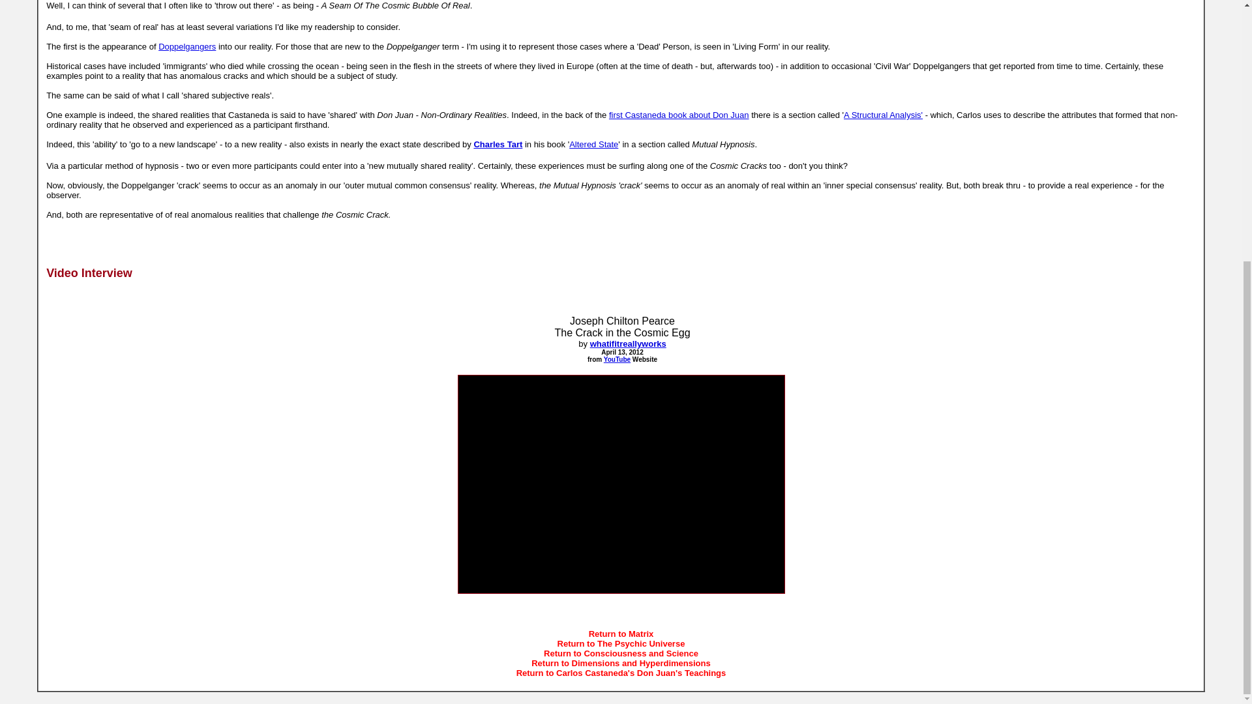 The height and width of the screenshot is (704, 1252). Describe the element at coordinates (621, 643) in the screenshot. I see `Return to The Psychic Universe` at that location.